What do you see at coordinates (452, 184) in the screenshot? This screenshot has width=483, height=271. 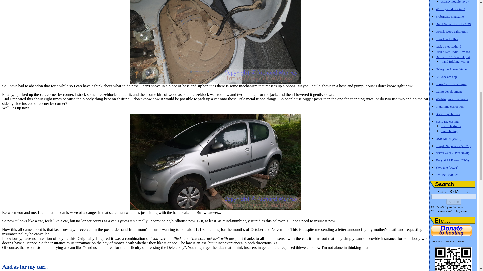 I see `Search` at bounding box center [452, 184].